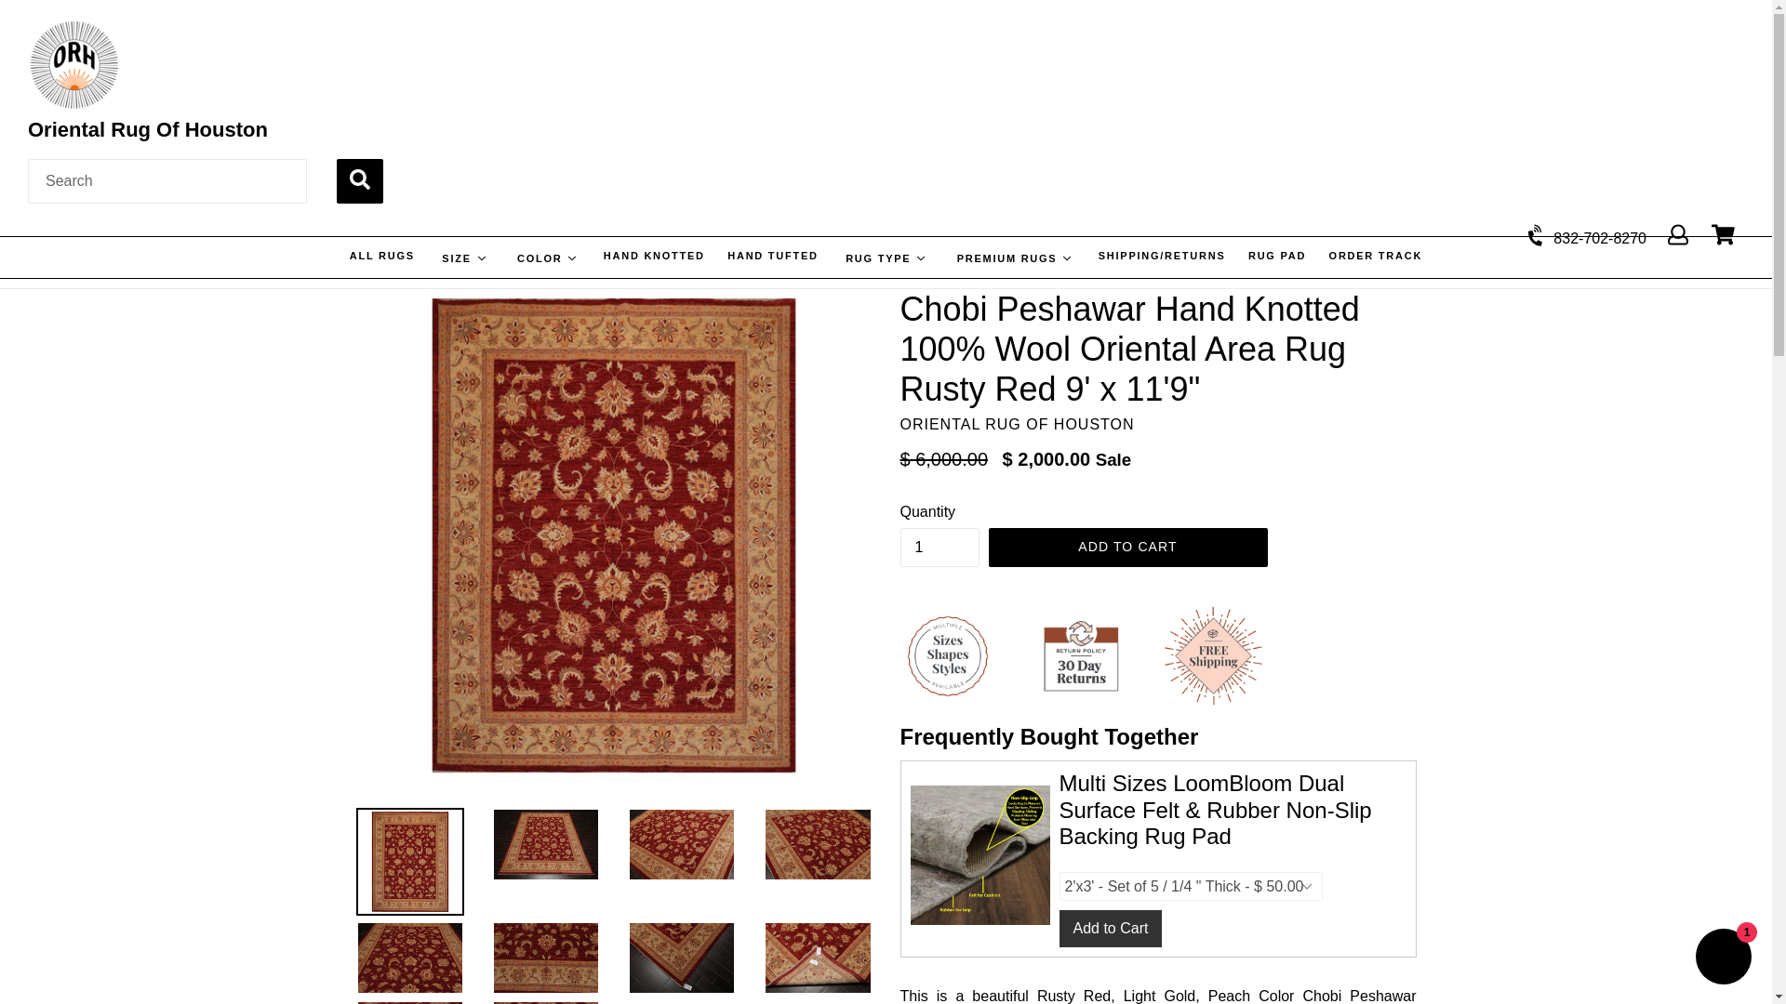 This screenshot has height=1004, width=1786. I want to click on Shopify online store chat, so click(1723, 958).